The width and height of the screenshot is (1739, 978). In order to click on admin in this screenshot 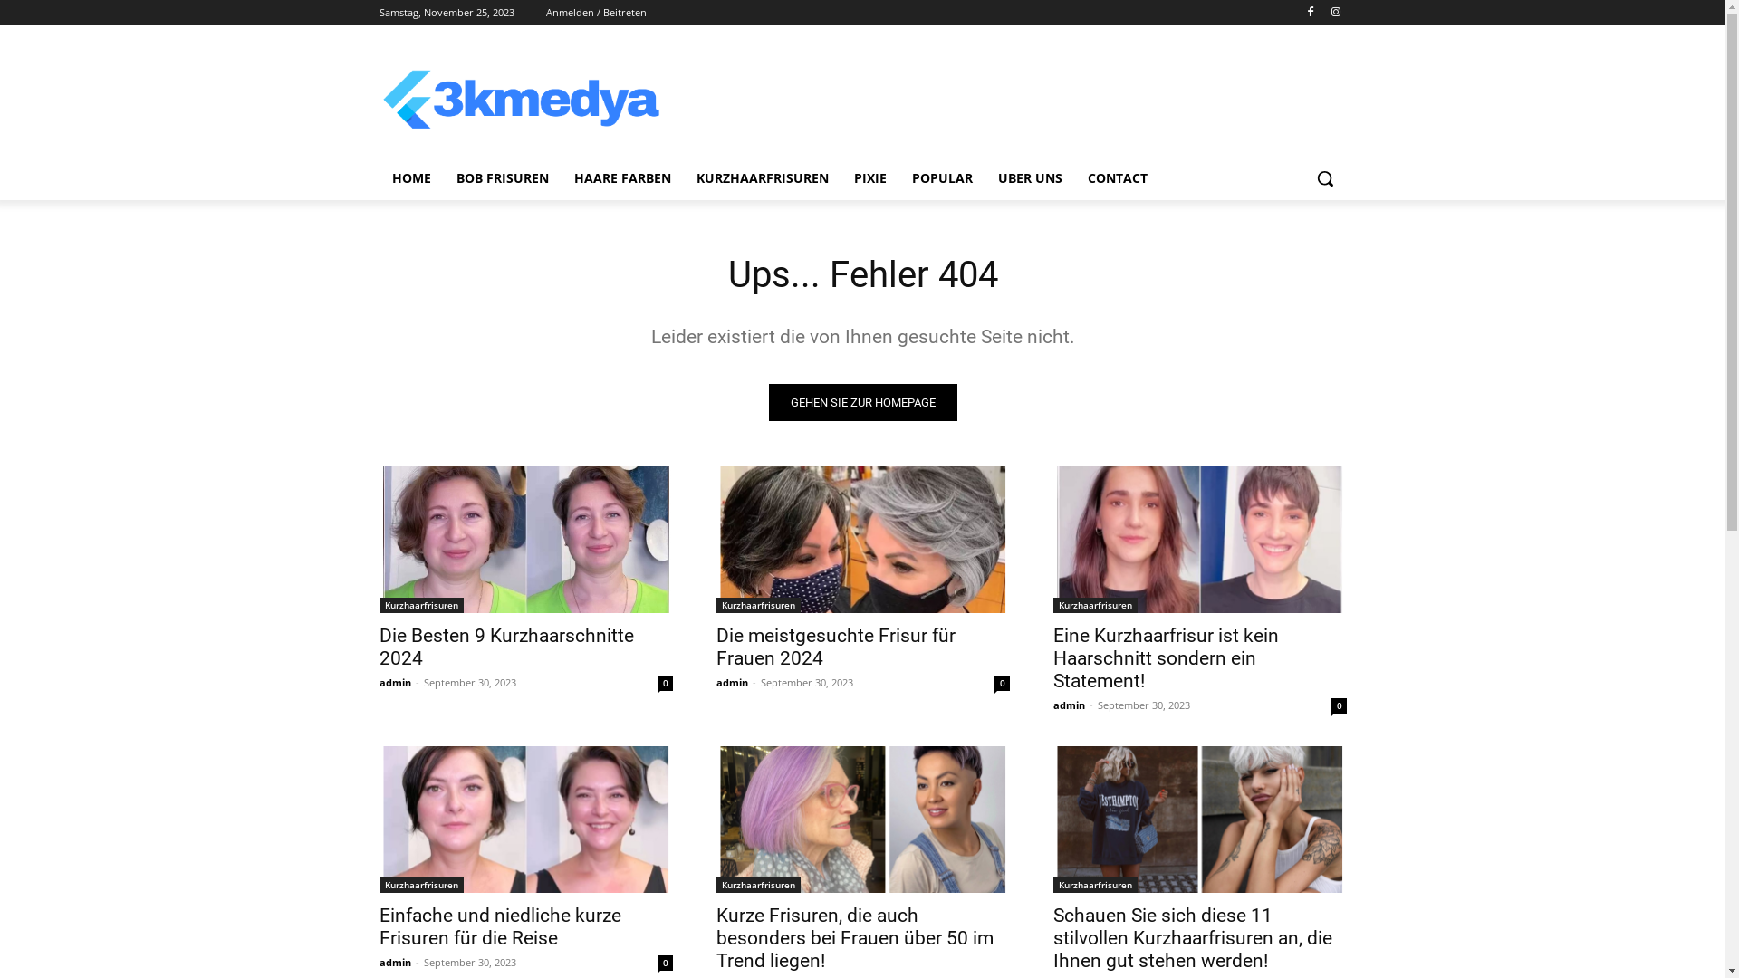, I will do `click(395, 962)`.